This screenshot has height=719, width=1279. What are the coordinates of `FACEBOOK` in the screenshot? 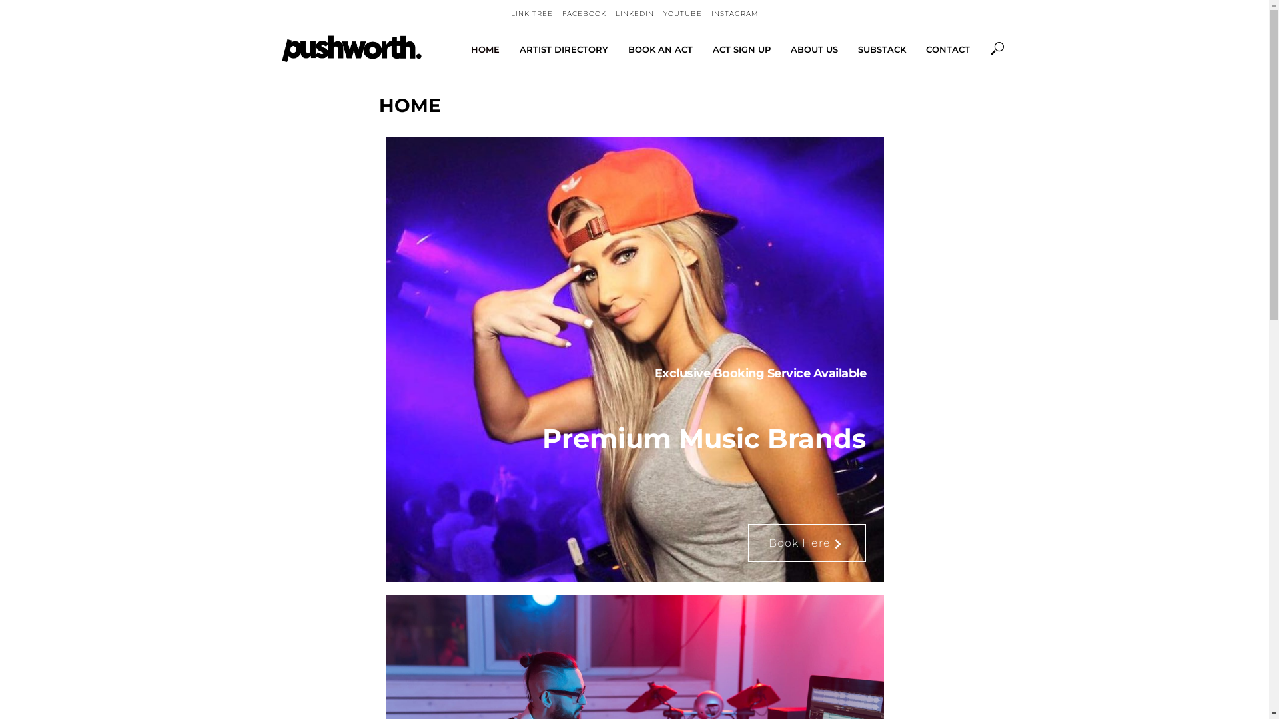 It's located at (584, 14).